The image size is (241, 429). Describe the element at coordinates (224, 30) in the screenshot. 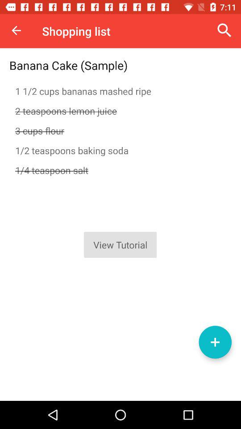

I see `launch the item to the right of the shopping list item` at that location.